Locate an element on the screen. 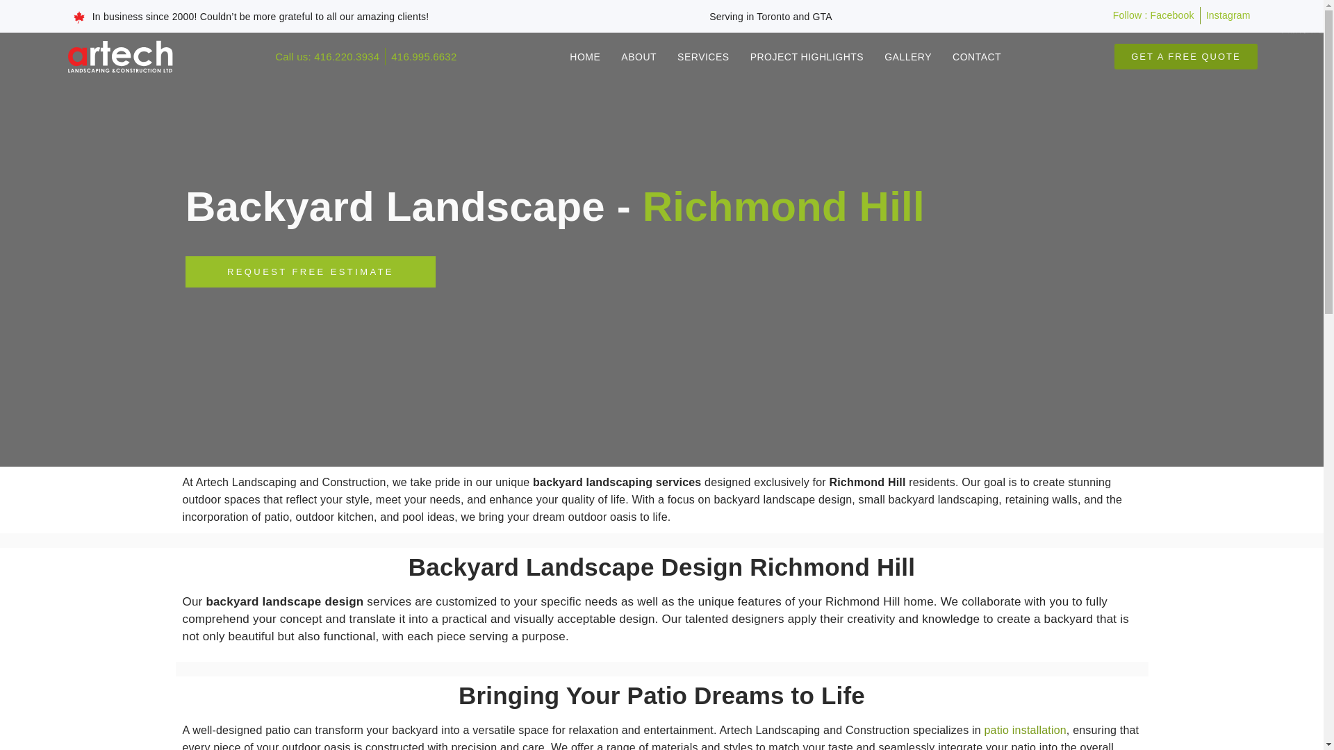 This screenshot has width=1334, height=750. PROJECT HIGHLIGHTS is located at coordinates (807, 57).